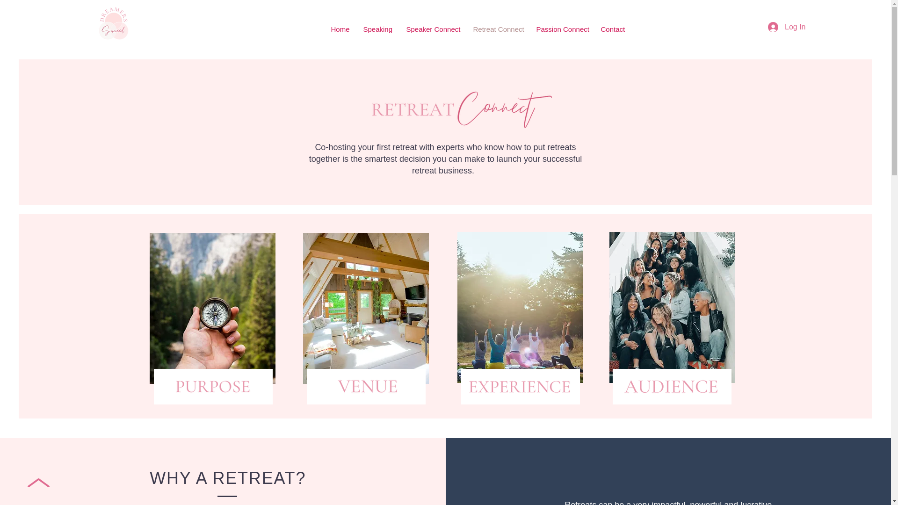 This screenshot has height=505, width=898. What do you see at coordinates (561, 29) in the screenshot?
I see `Passion Connect` at bounding box center [561, 29].